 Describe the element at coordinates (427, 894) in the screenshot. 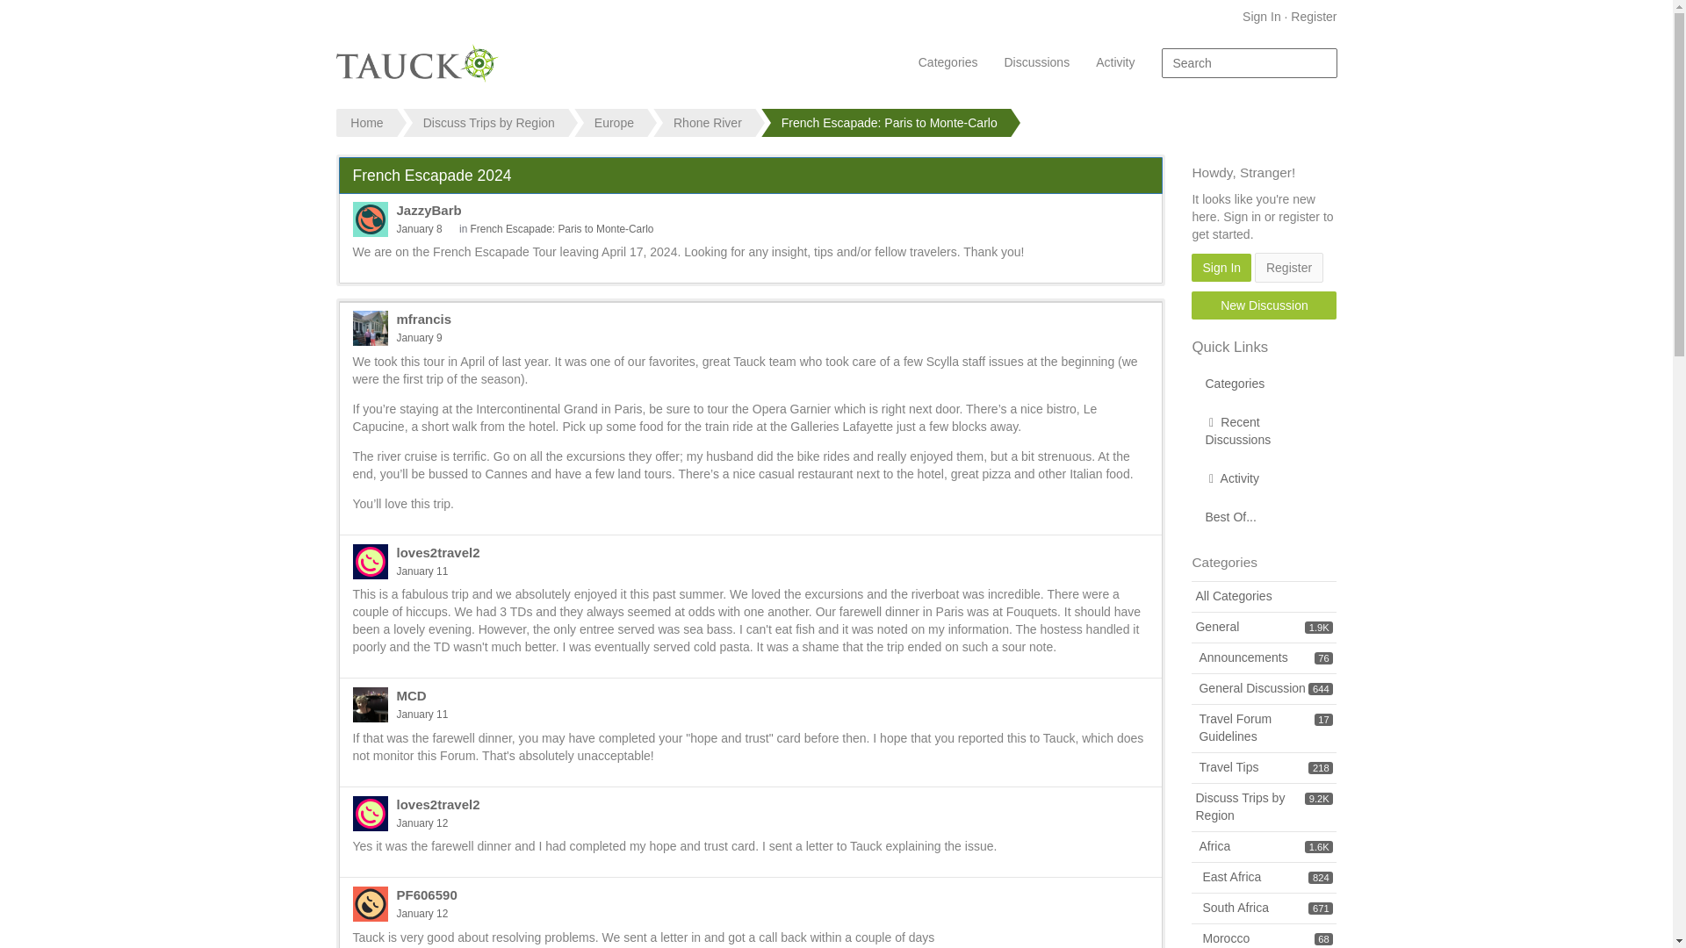

I see `PF606590` at that location.